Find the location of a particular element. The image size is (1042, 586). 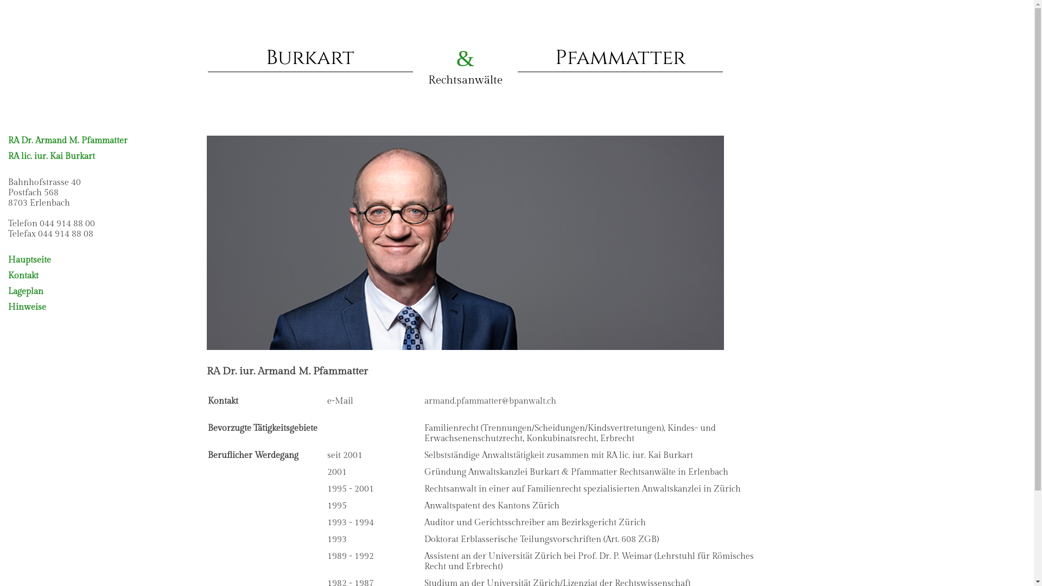

RA Dr. Armand M. Pfammatter is located at coordinates (68, 141).